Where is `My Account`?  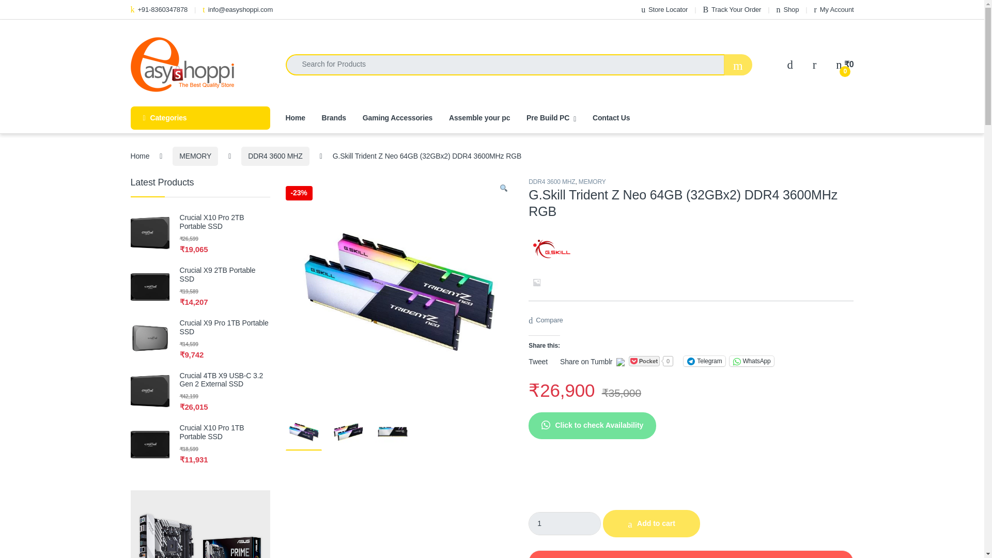
My Account is located at coordinates (834, 9).